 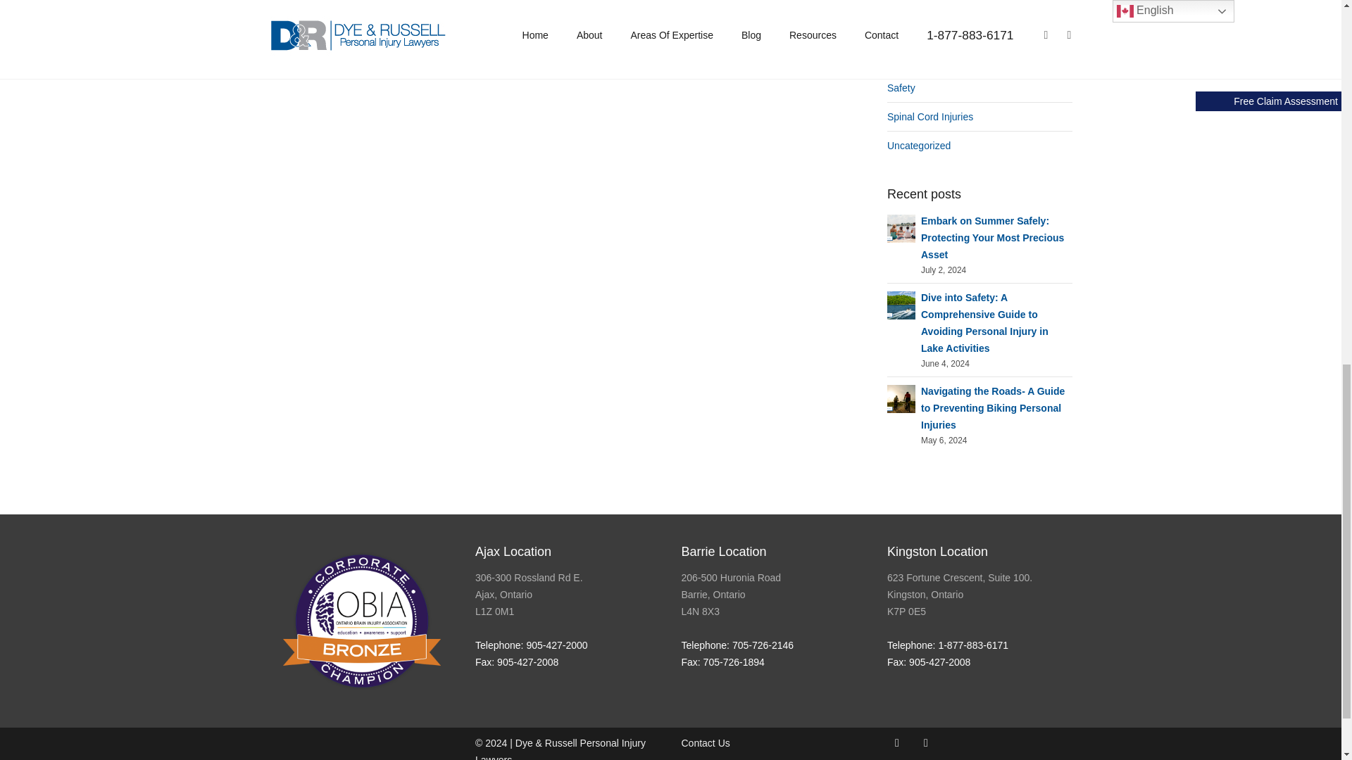 I want to click on Embark on Summer Safely: Protecting Your Most Precious Asset, so click(x=901, y=227).